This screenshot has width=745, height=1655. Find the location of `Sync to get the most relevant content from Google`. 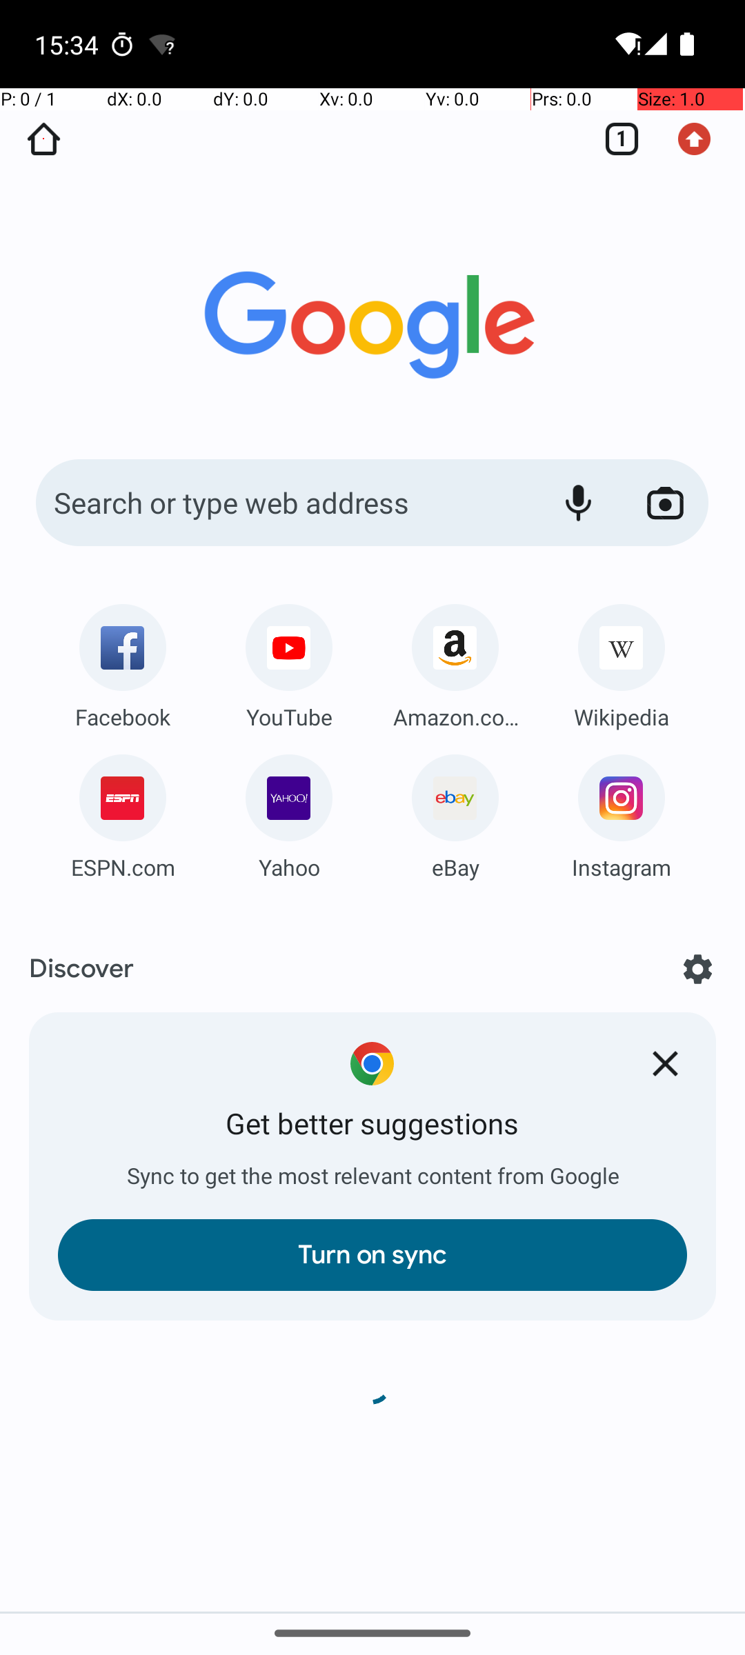

Sync to get the most relevant content from Google is located at coordinates (372, 1176).